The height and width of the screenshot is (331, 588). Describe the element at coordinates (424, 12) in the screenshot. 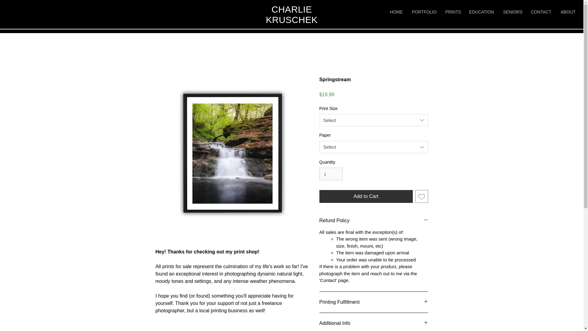

I see `PORTFOLIO` at that location.